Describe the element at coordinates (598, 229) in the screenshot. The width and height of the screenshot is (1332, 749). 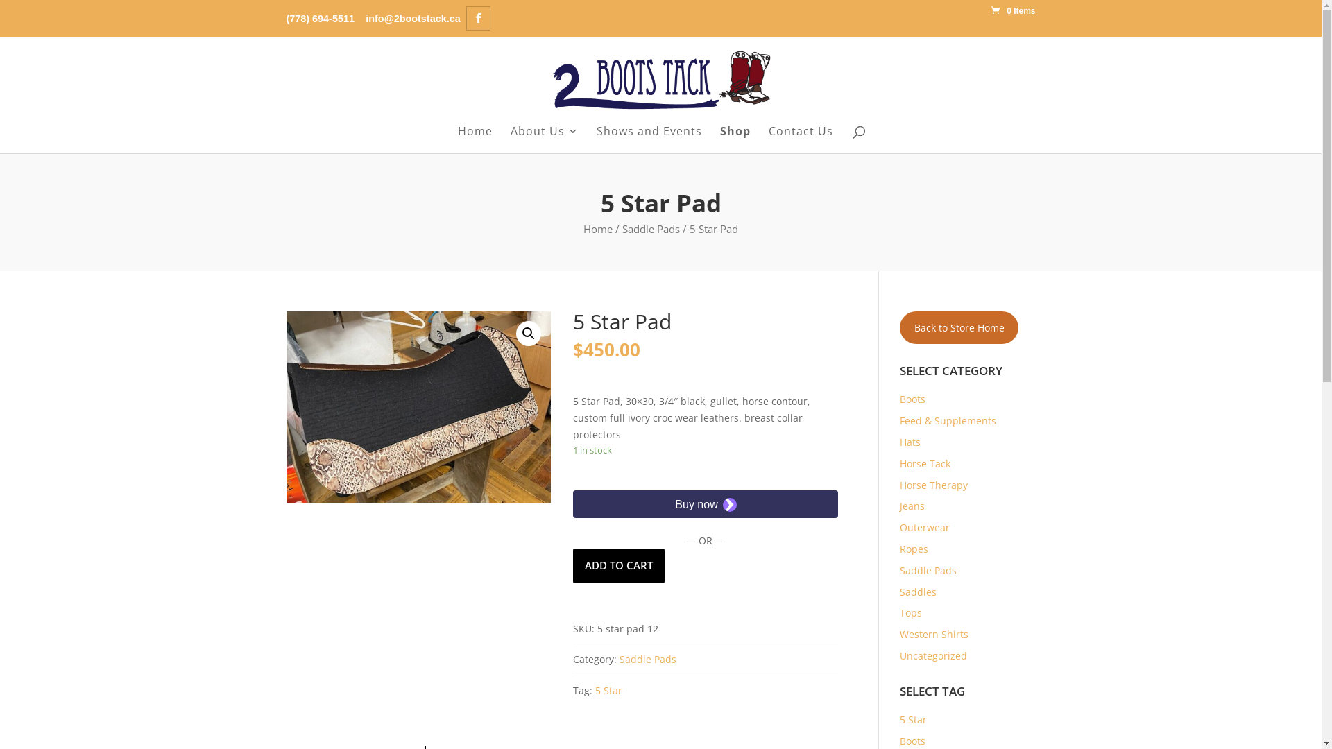
I see `Home` at that location.